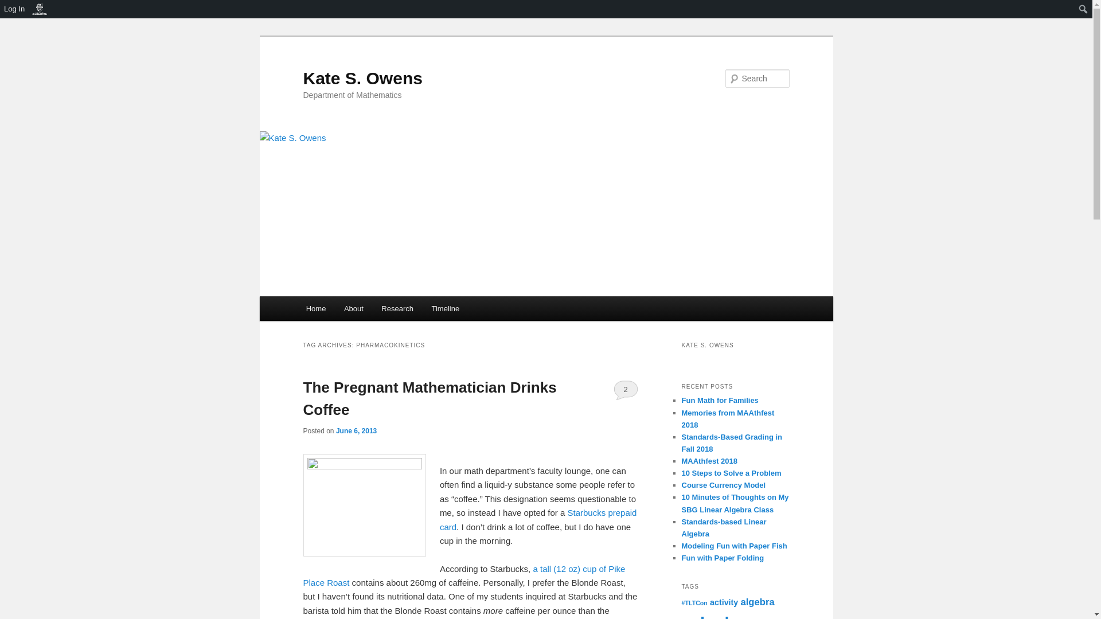 The width and height of the screenshot is (1101, 619). I want to click on Starbucks prepaid card, so click(538, 519).